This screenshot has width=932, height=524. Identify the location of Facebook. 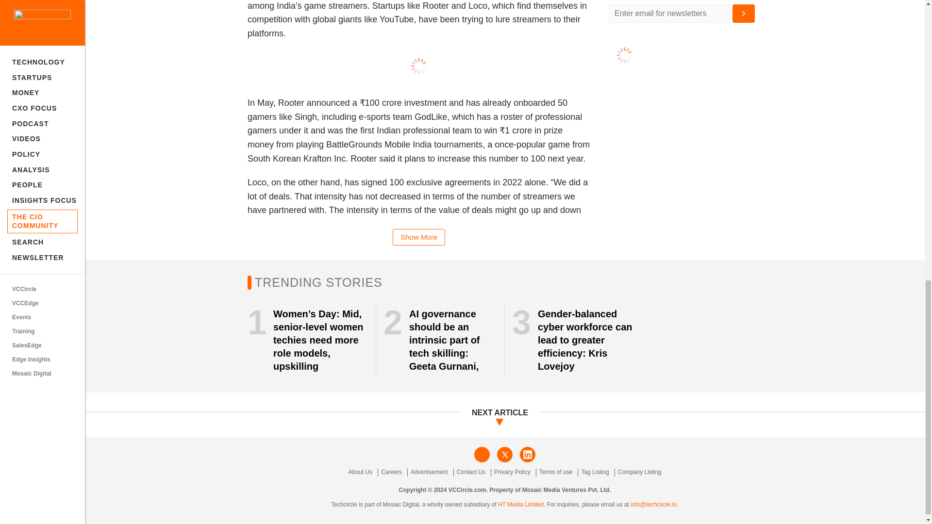
(482, 454).